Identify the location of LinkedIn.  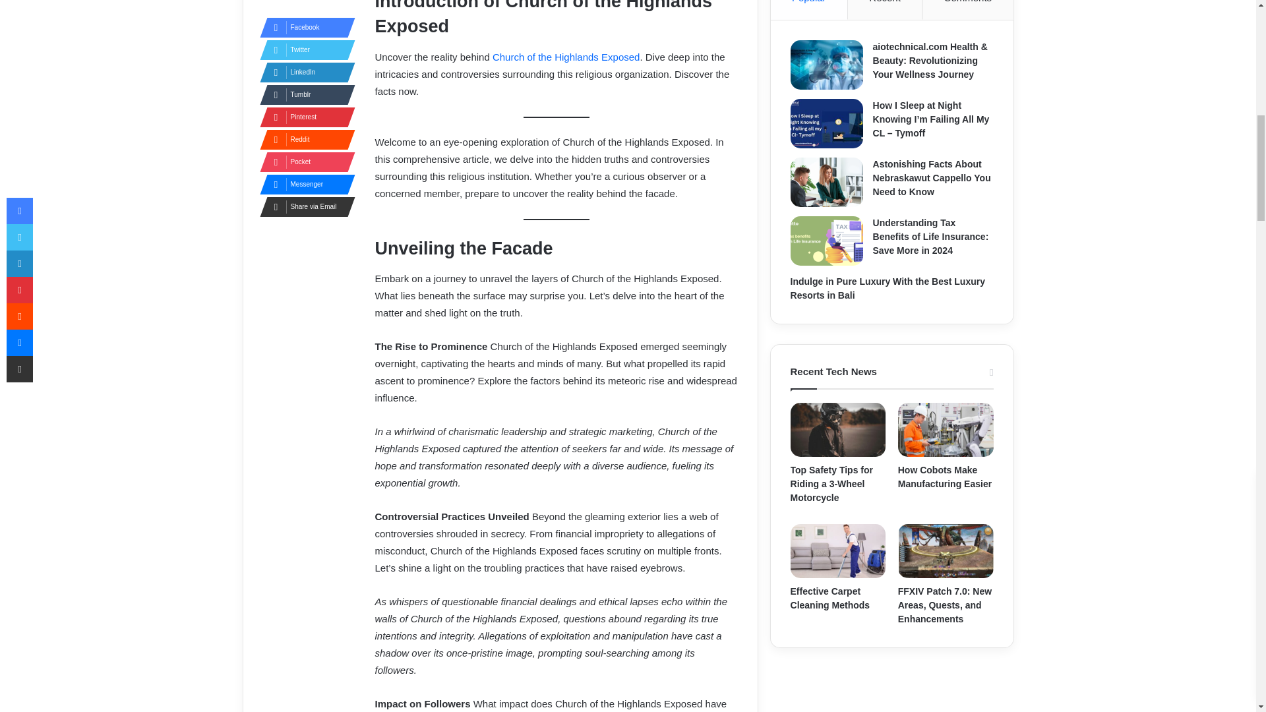
(303, 73).